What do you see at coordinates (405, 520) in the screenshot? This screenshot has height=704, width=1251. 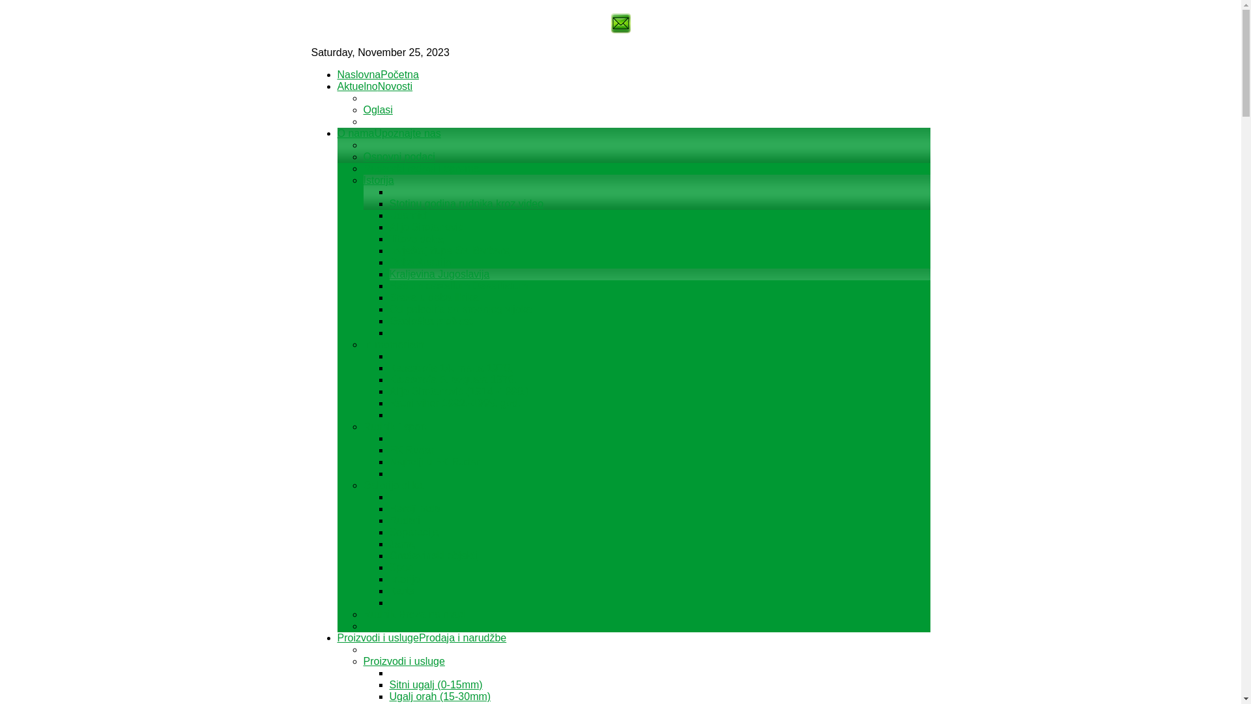 I see `Rudari` at bounding box center [405, 520].